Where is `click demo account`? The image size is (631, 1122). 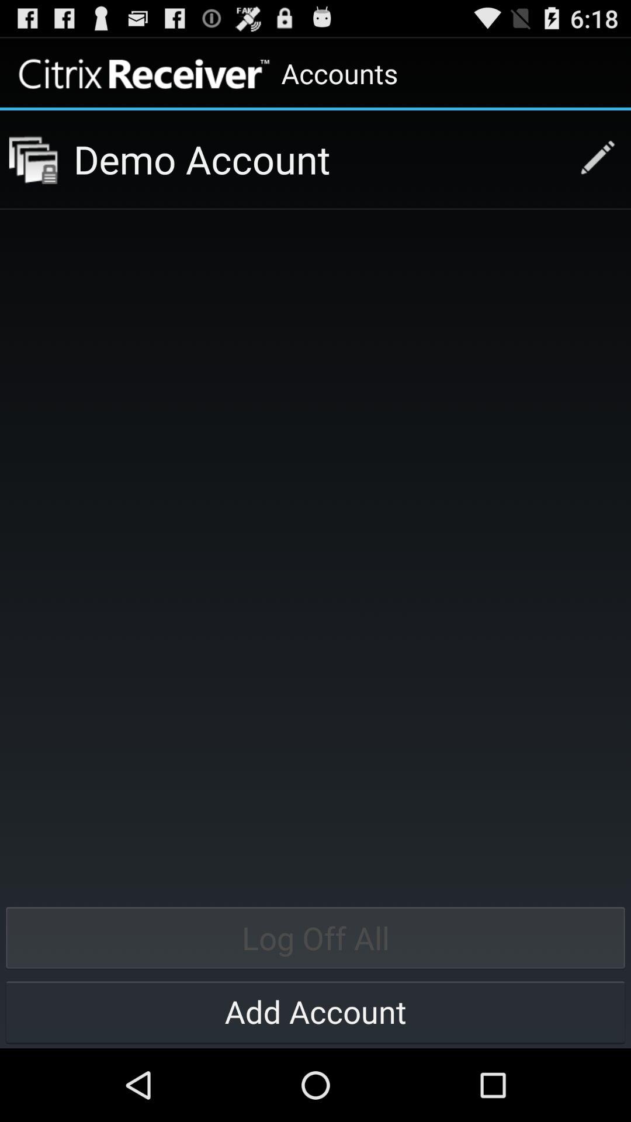 click demo account is located at coordinates (318, 159).